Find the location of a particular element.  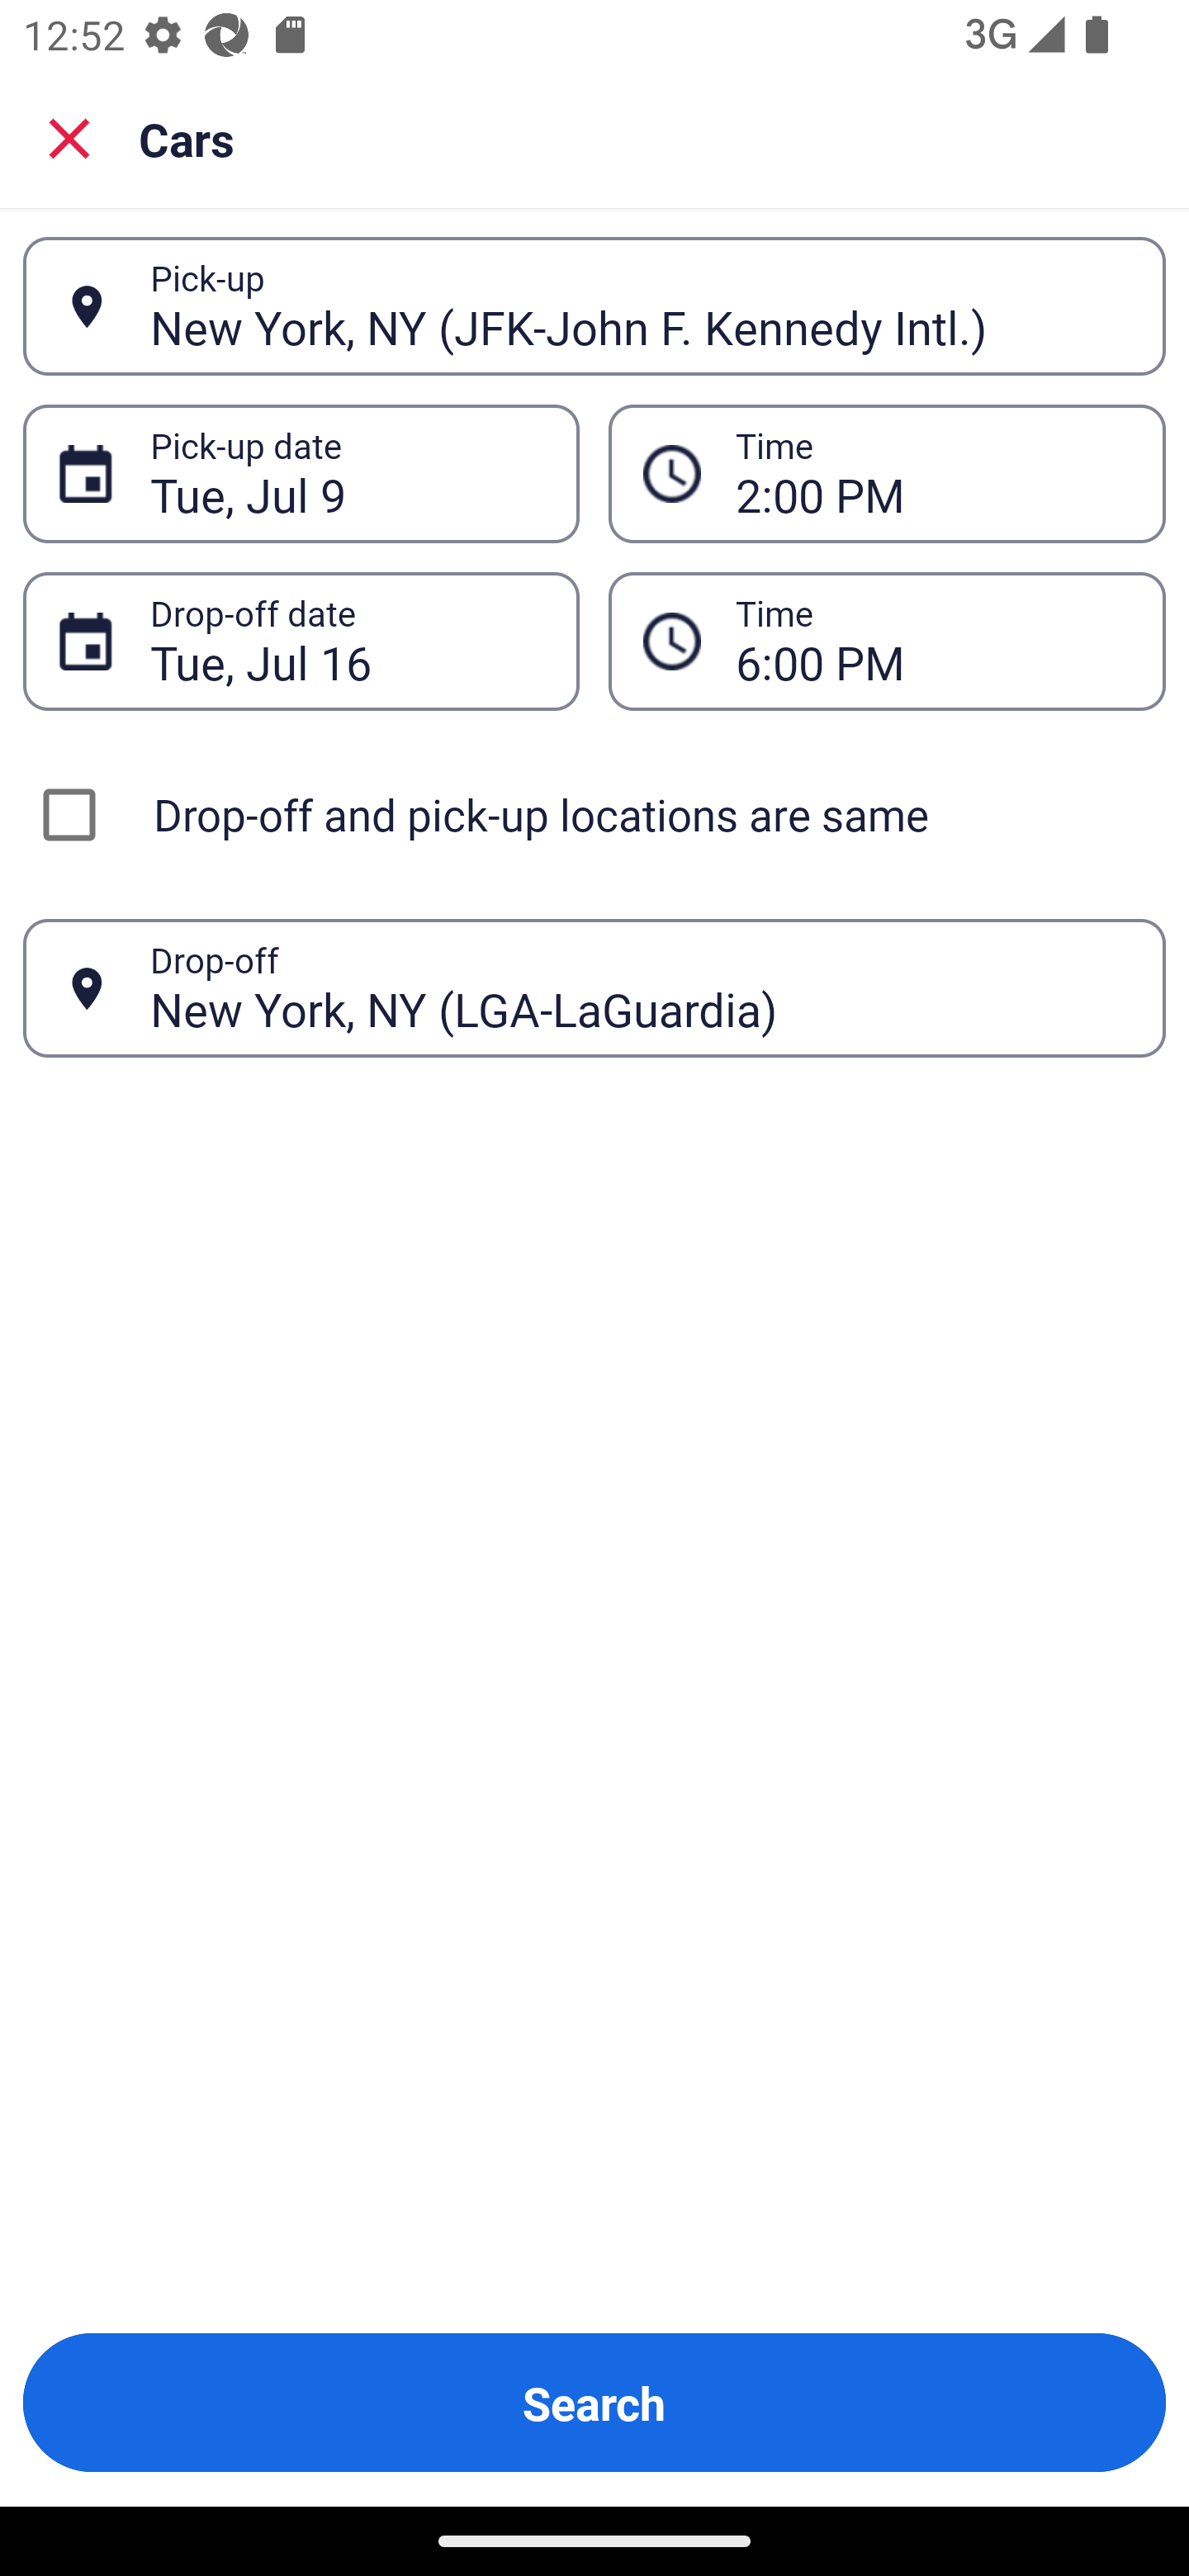

Tue, Jul 16 is located at coordinates (347, 641).